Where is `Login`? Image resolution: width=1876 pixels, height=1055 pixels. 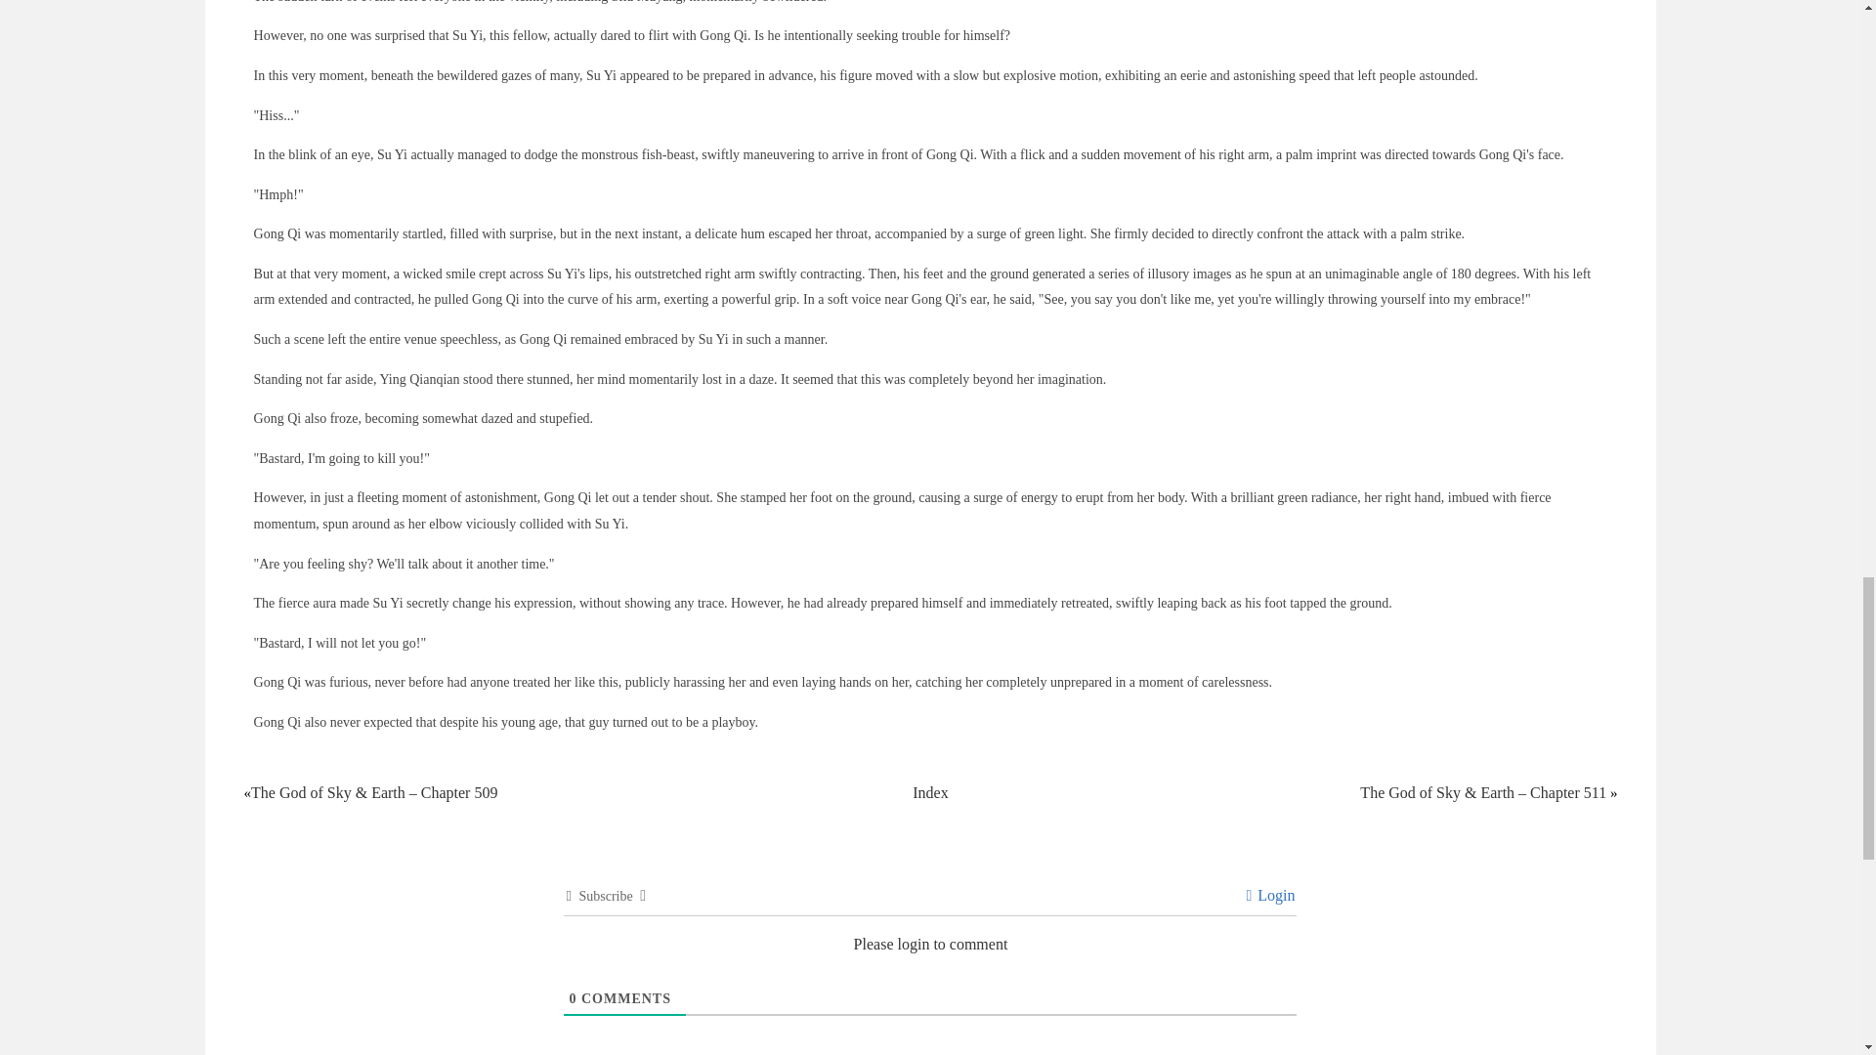
Login is located at coordinates (1269, 895).